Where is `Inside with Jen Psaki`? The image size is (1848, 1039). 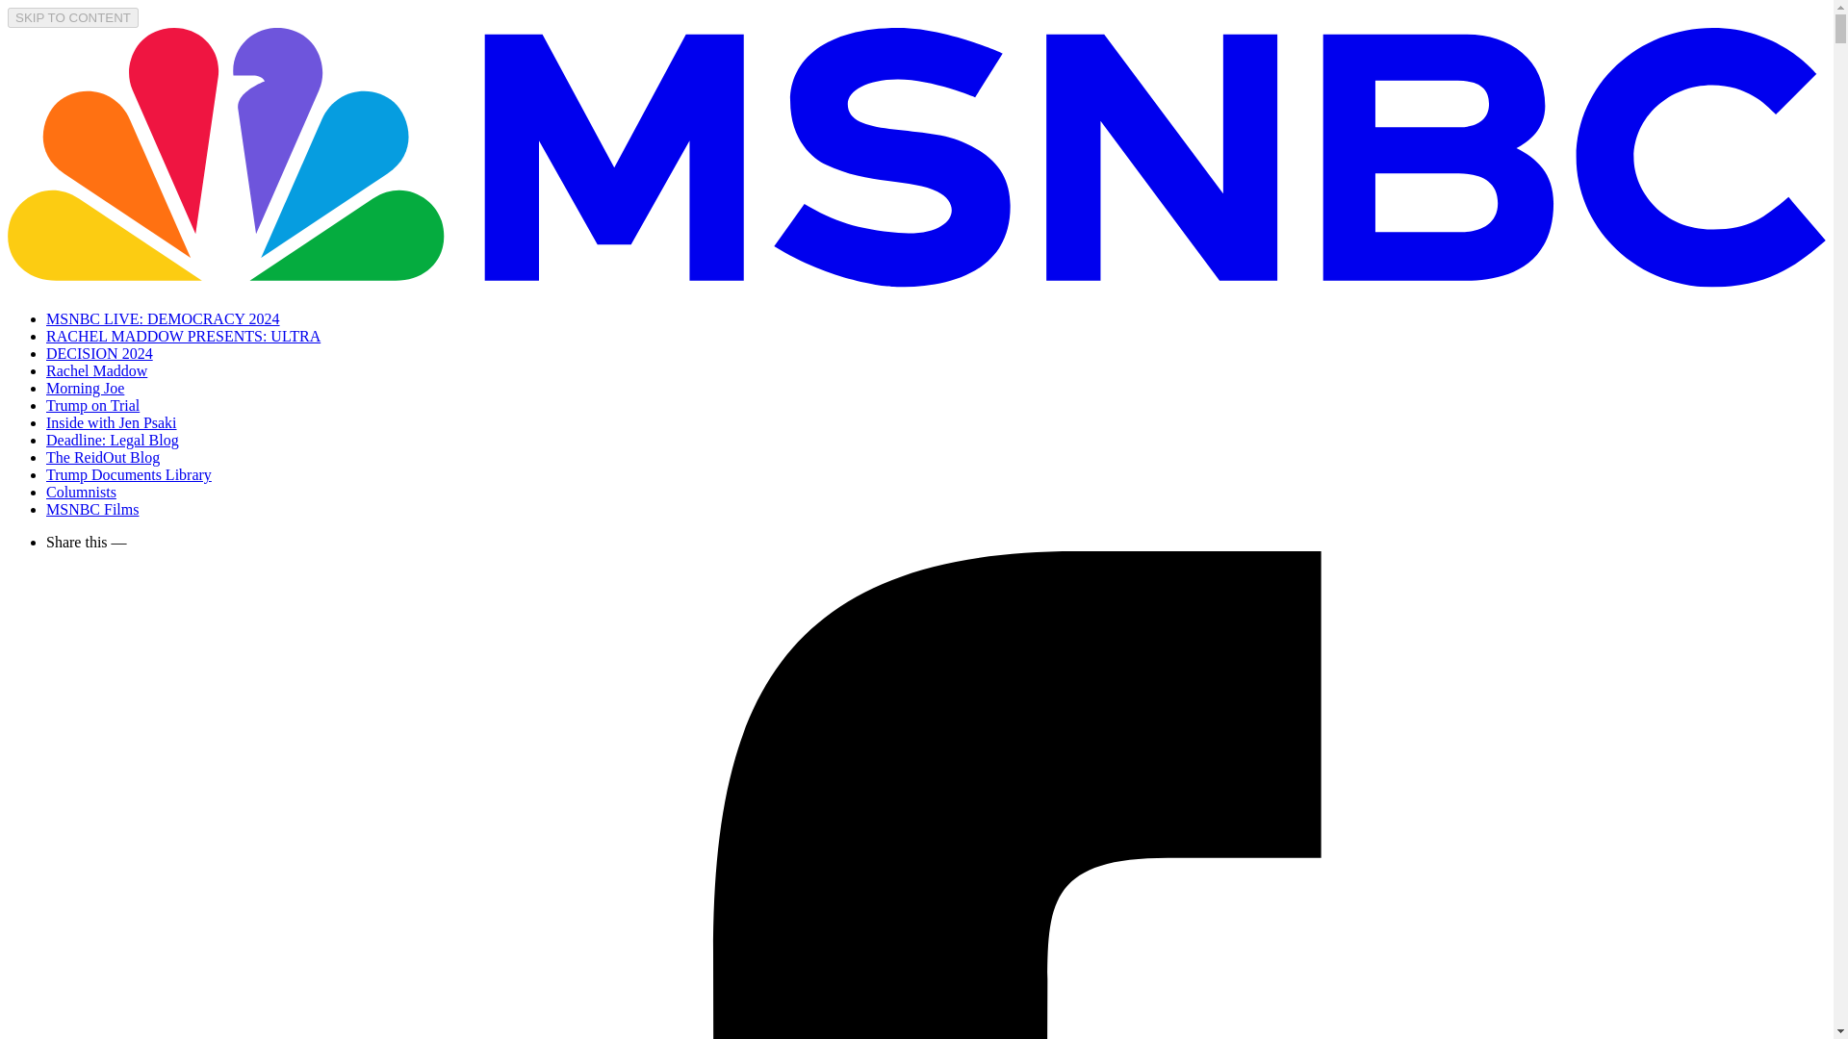
Inside with Jen Psaki is located at coordinates (112, 422).